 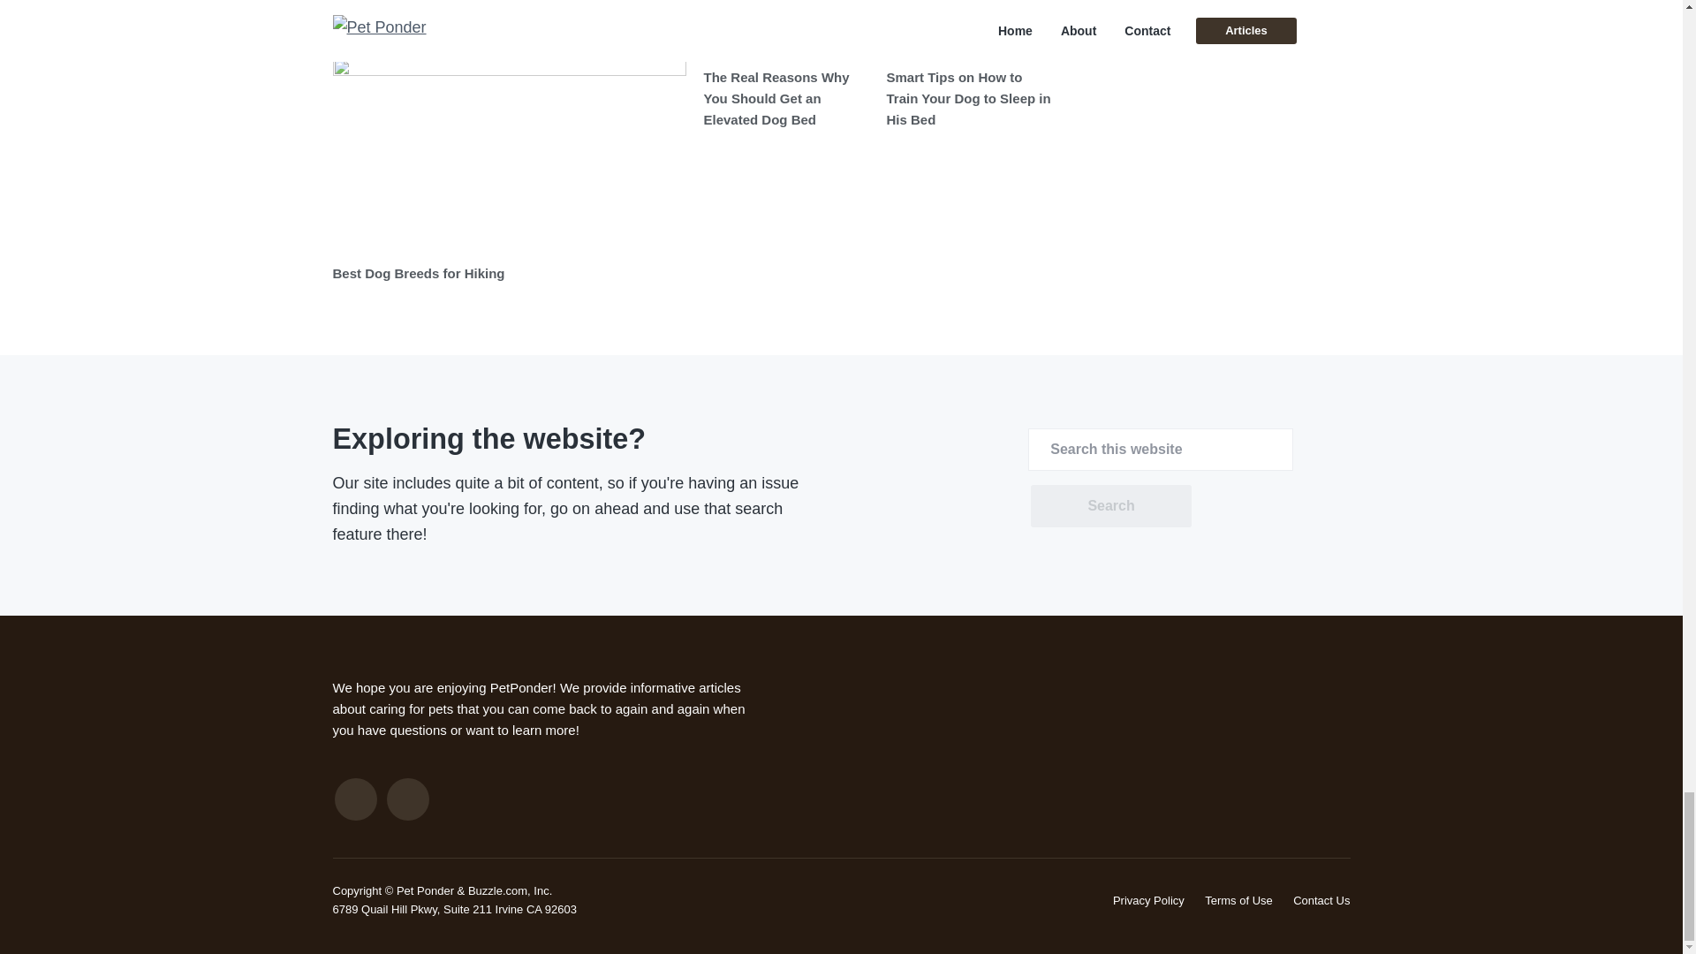 What do you see at coordinates (509, 155) in the screenshot?
I see `Permanent Link to Best Dog Breeds for Hiking` at bounding box center [509, 155].